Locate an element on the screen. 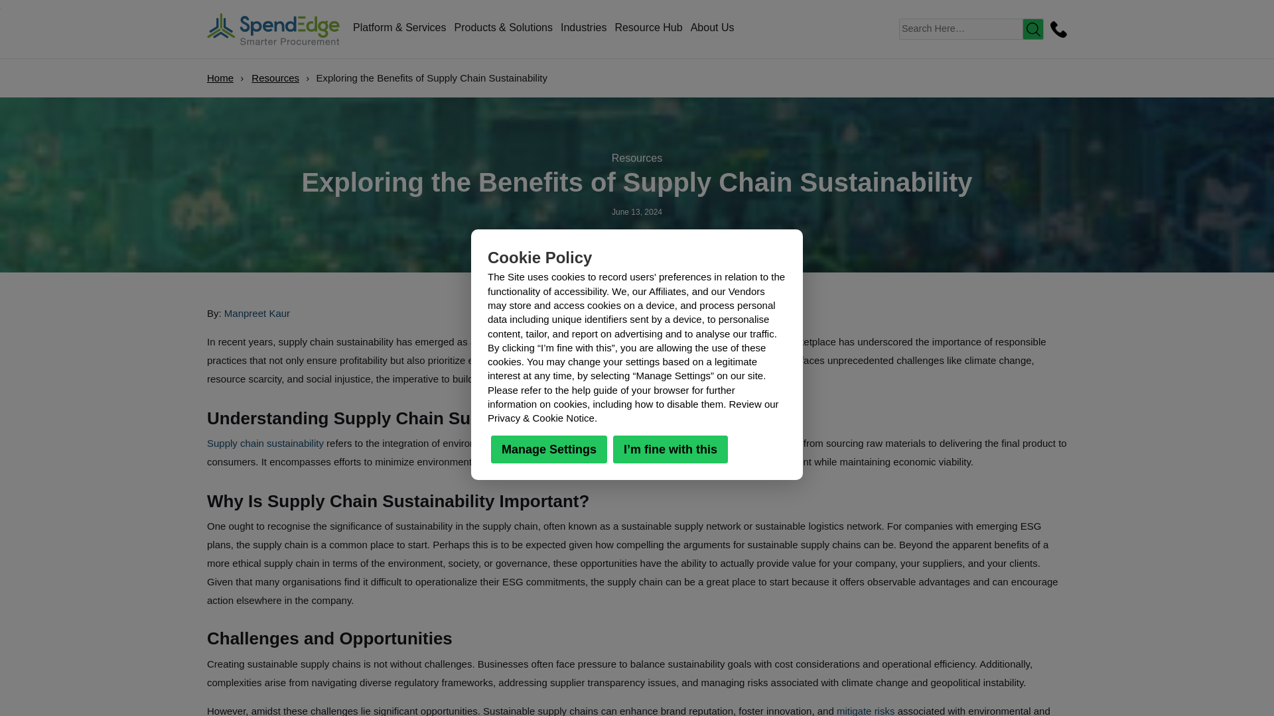 The height and width of the screenshot is (716, 1274). Search is located at coordinates (1032, 29).